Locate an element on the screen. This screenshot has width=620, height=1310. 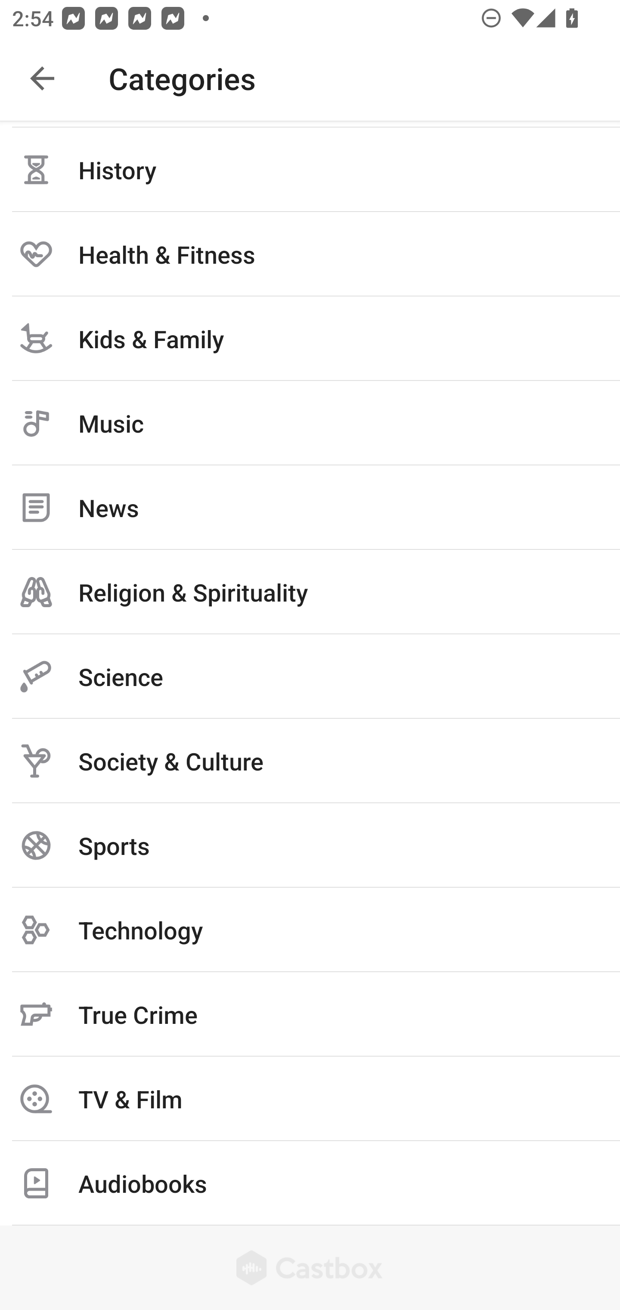
Technology is located at coordinates (310, 930).